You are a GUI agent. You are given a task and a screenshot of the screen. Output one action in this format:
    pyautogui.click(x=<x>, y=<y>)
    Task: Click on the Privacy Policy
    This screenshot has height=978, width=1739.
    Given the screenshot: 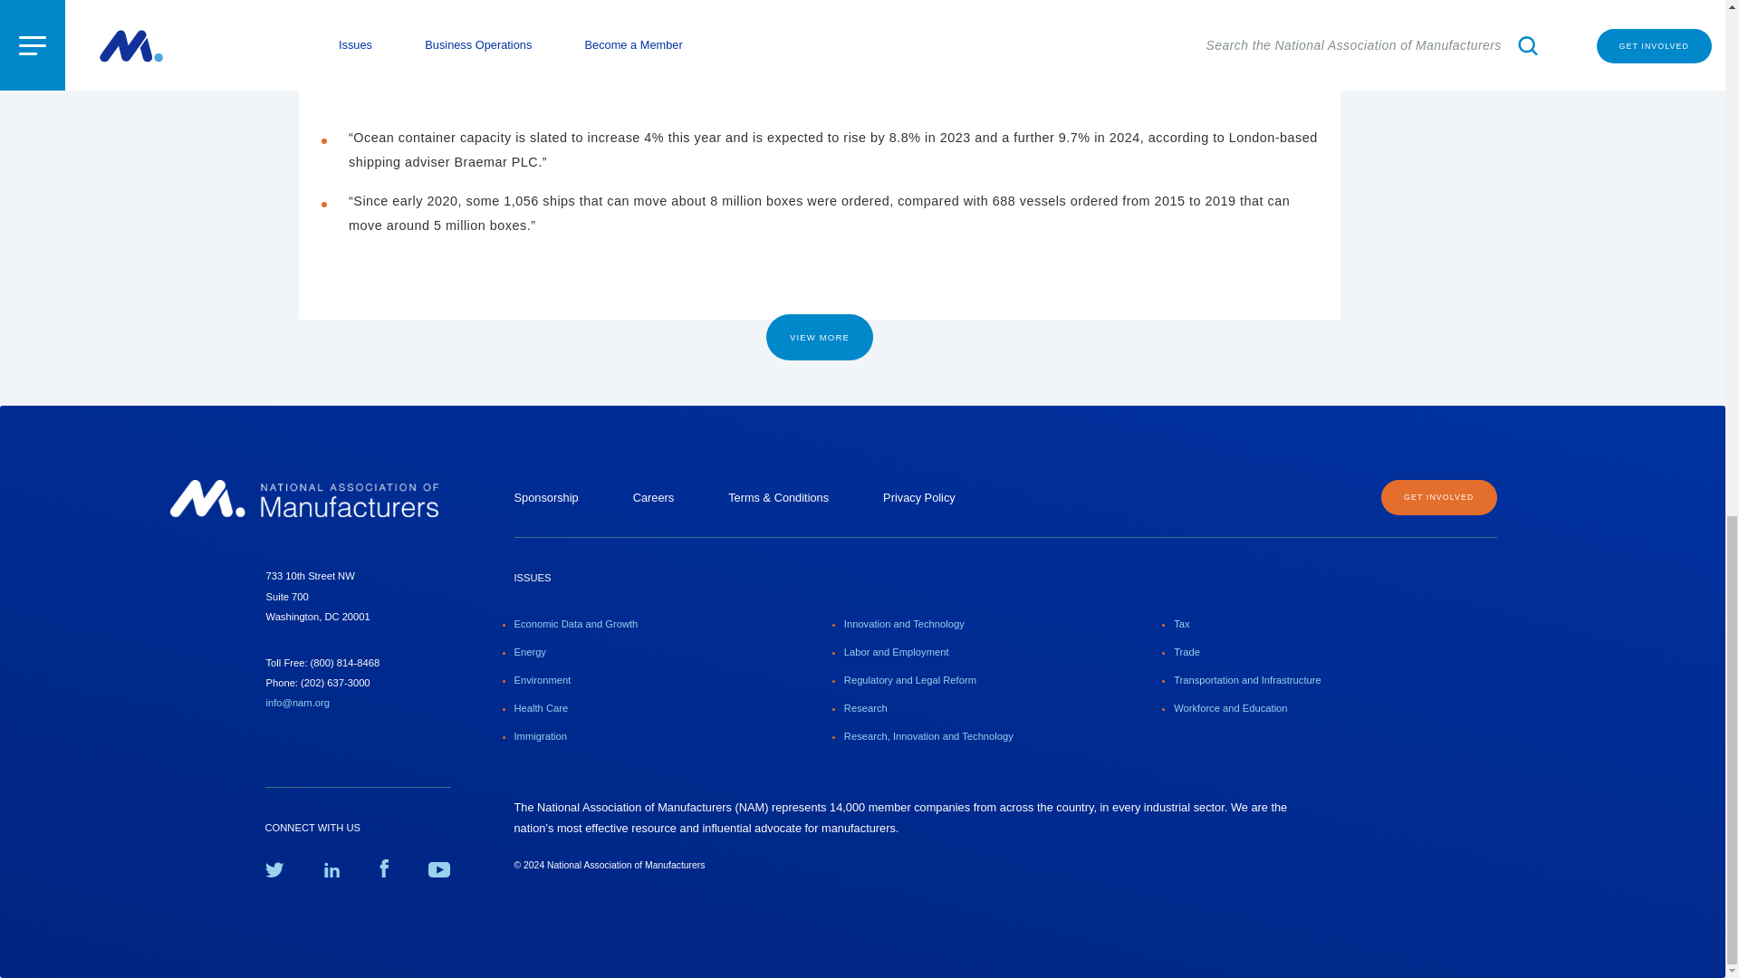 What is the action you would take?
    pyautogui.click(x=918, y=498)
    